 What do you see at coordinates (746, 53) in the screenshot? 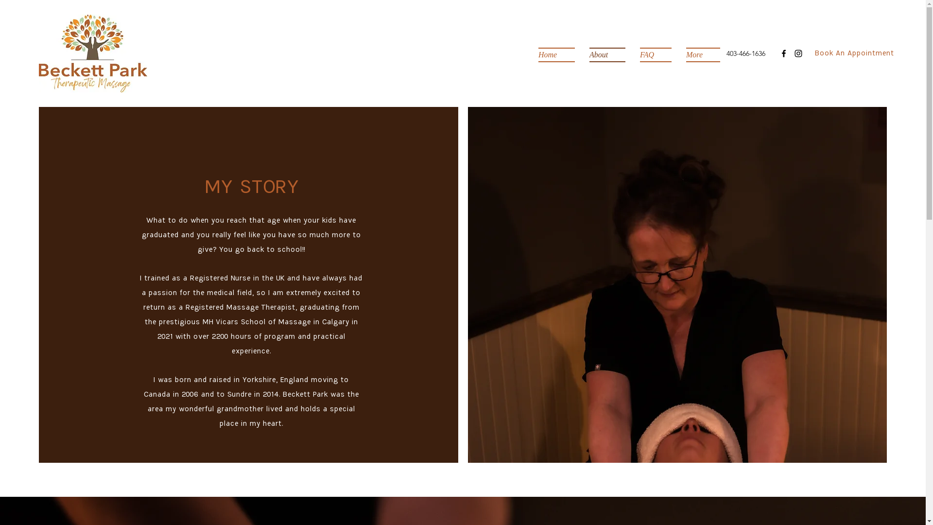
I see `403-466-1636` at bounding box center [746, 53].